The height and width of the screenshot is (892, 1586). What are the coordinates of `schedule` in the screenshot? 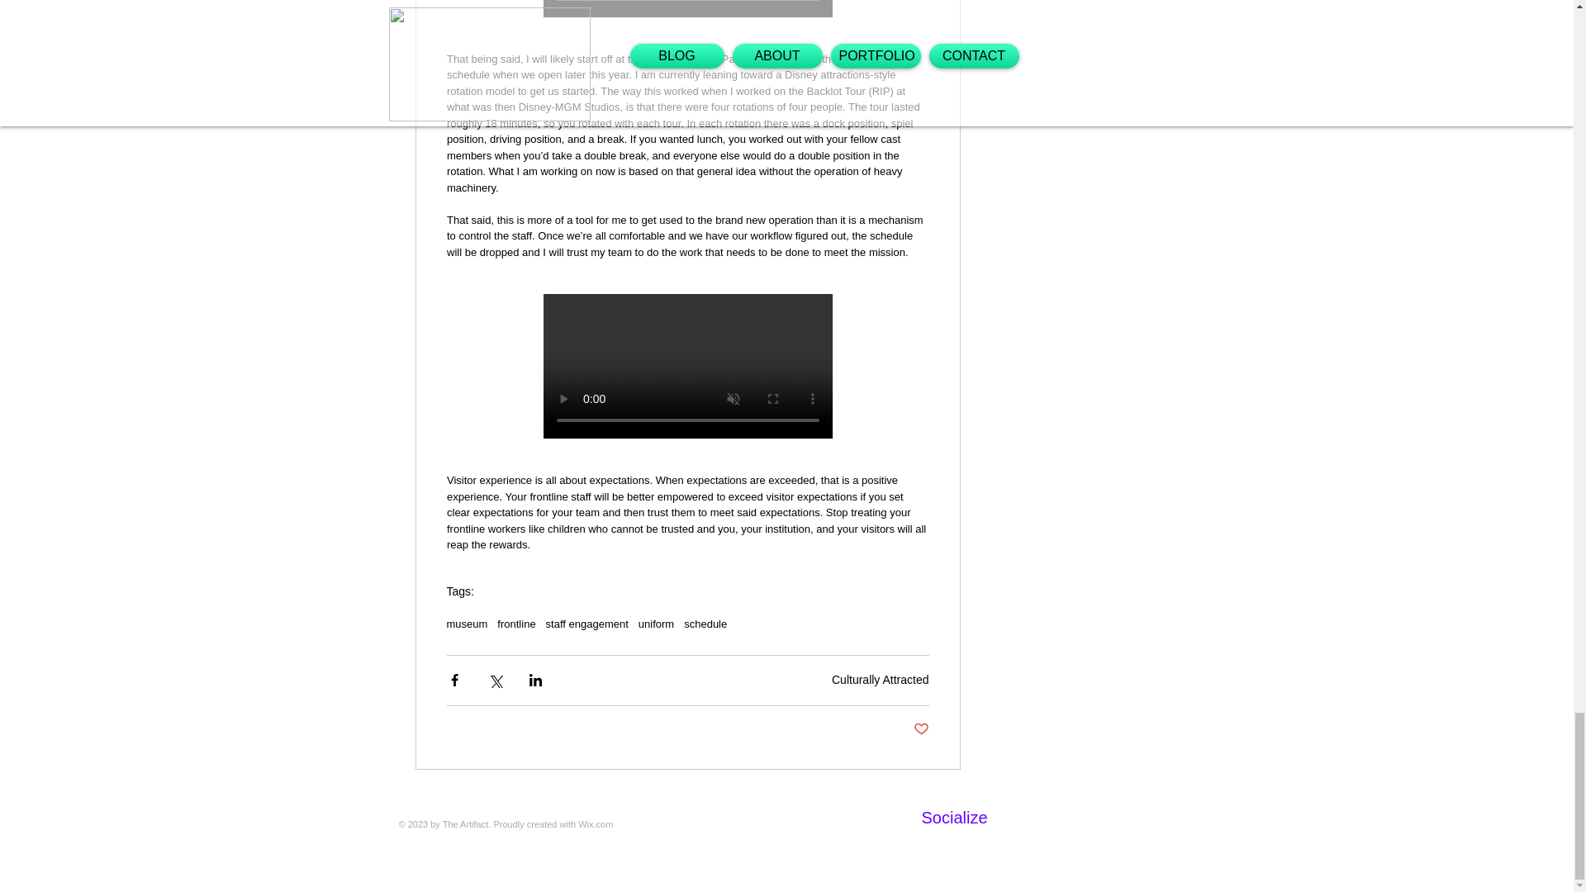 It's located at (705, 624).